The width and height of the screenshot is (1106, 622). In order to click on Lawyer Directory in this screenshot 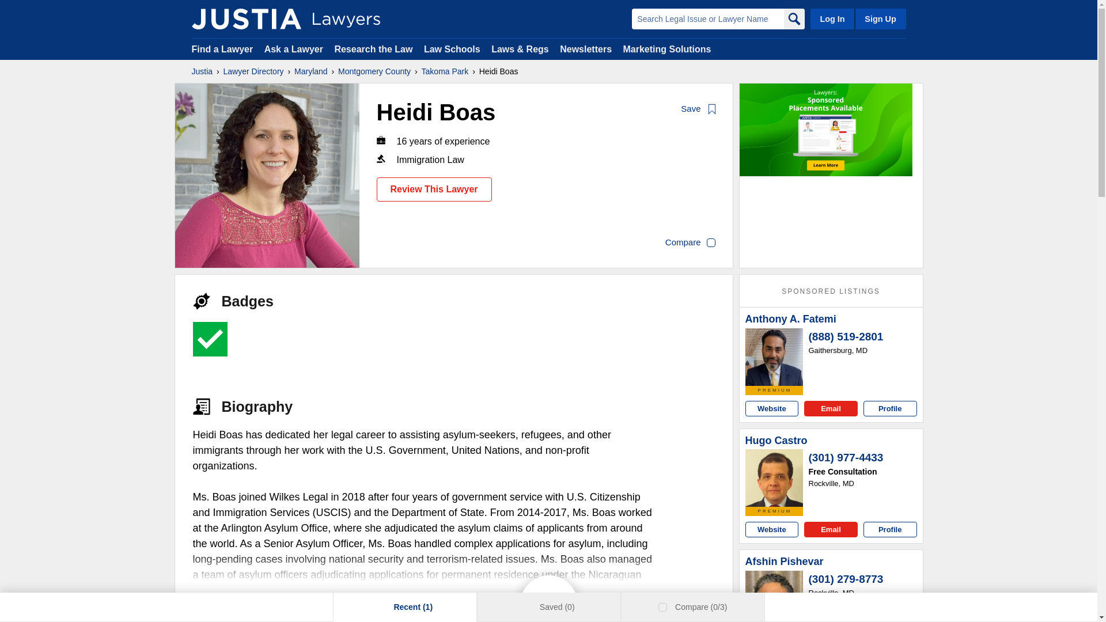, I will do `click(253, 71)`.